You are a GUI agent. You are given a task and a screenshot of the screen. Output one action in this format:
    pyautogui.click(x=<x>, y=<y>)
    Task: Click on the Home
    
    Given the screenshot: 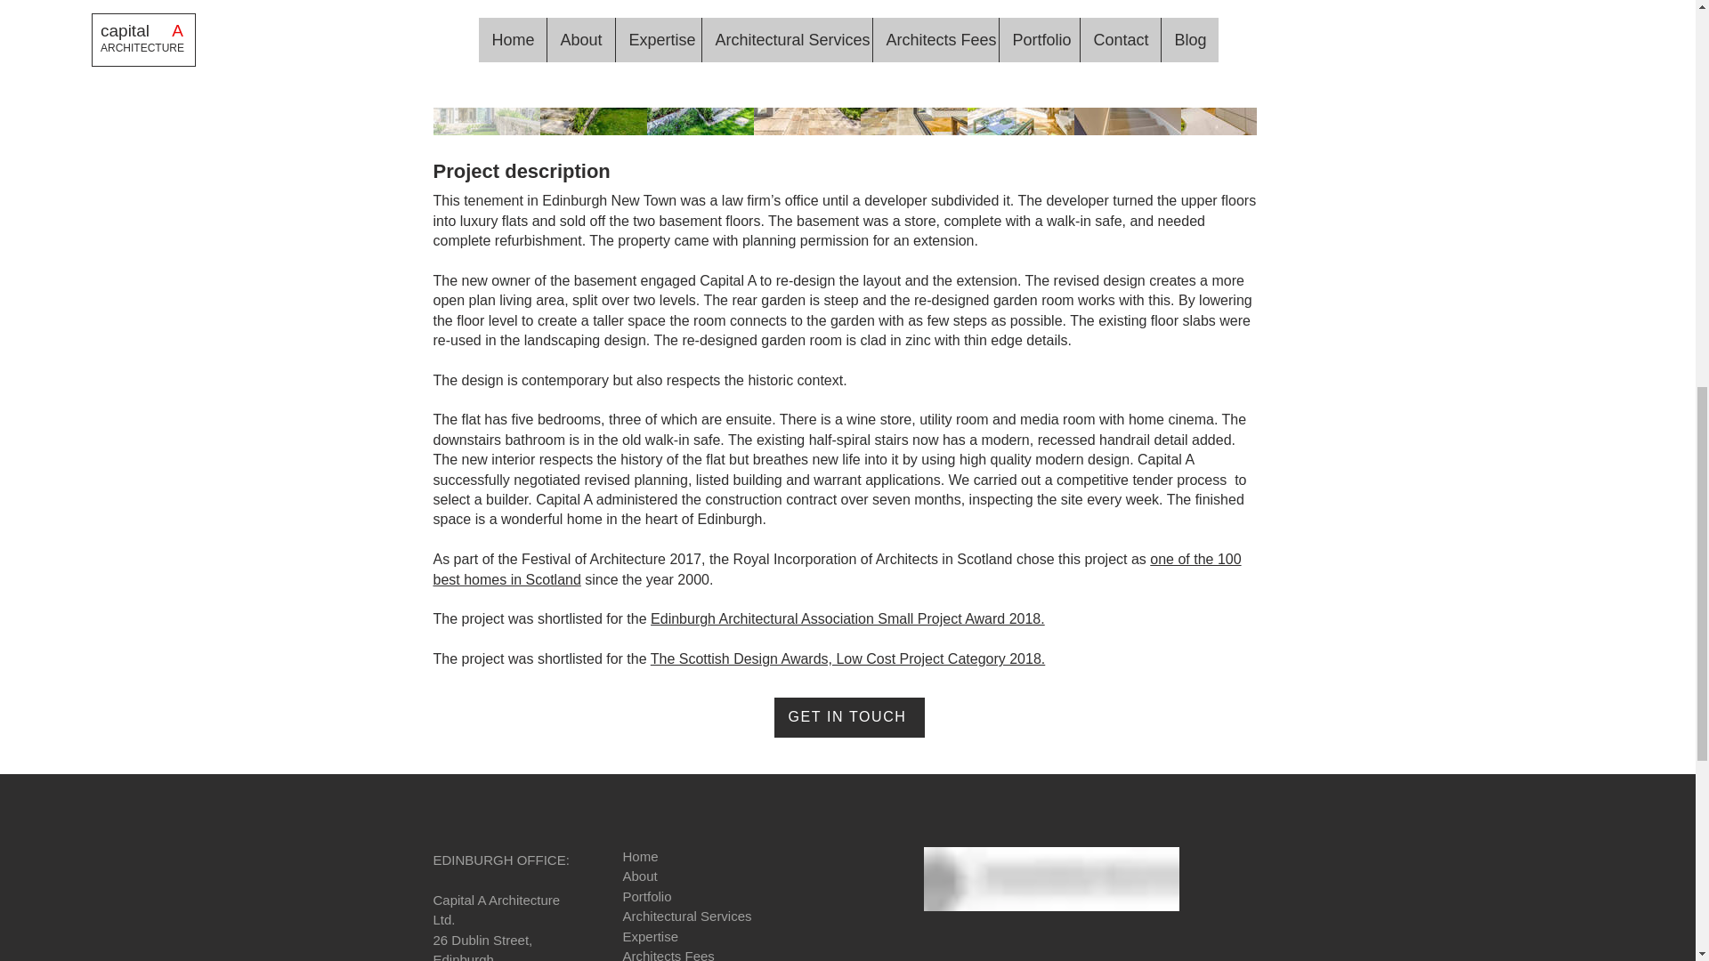 What is the action you would take?
    pyautogui.click(x=641, y=856)
    